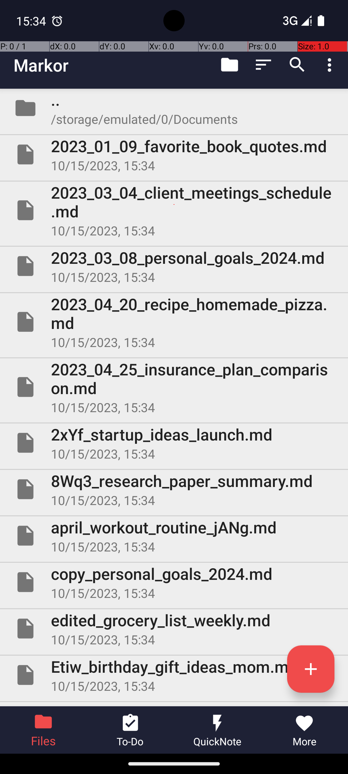 This screenshot has width=348, height=774. Describe the element at coordinates (174, 387) in the screenshot. I see `File 2023_04_25_insurance_plan_comparison.md ` at that location.